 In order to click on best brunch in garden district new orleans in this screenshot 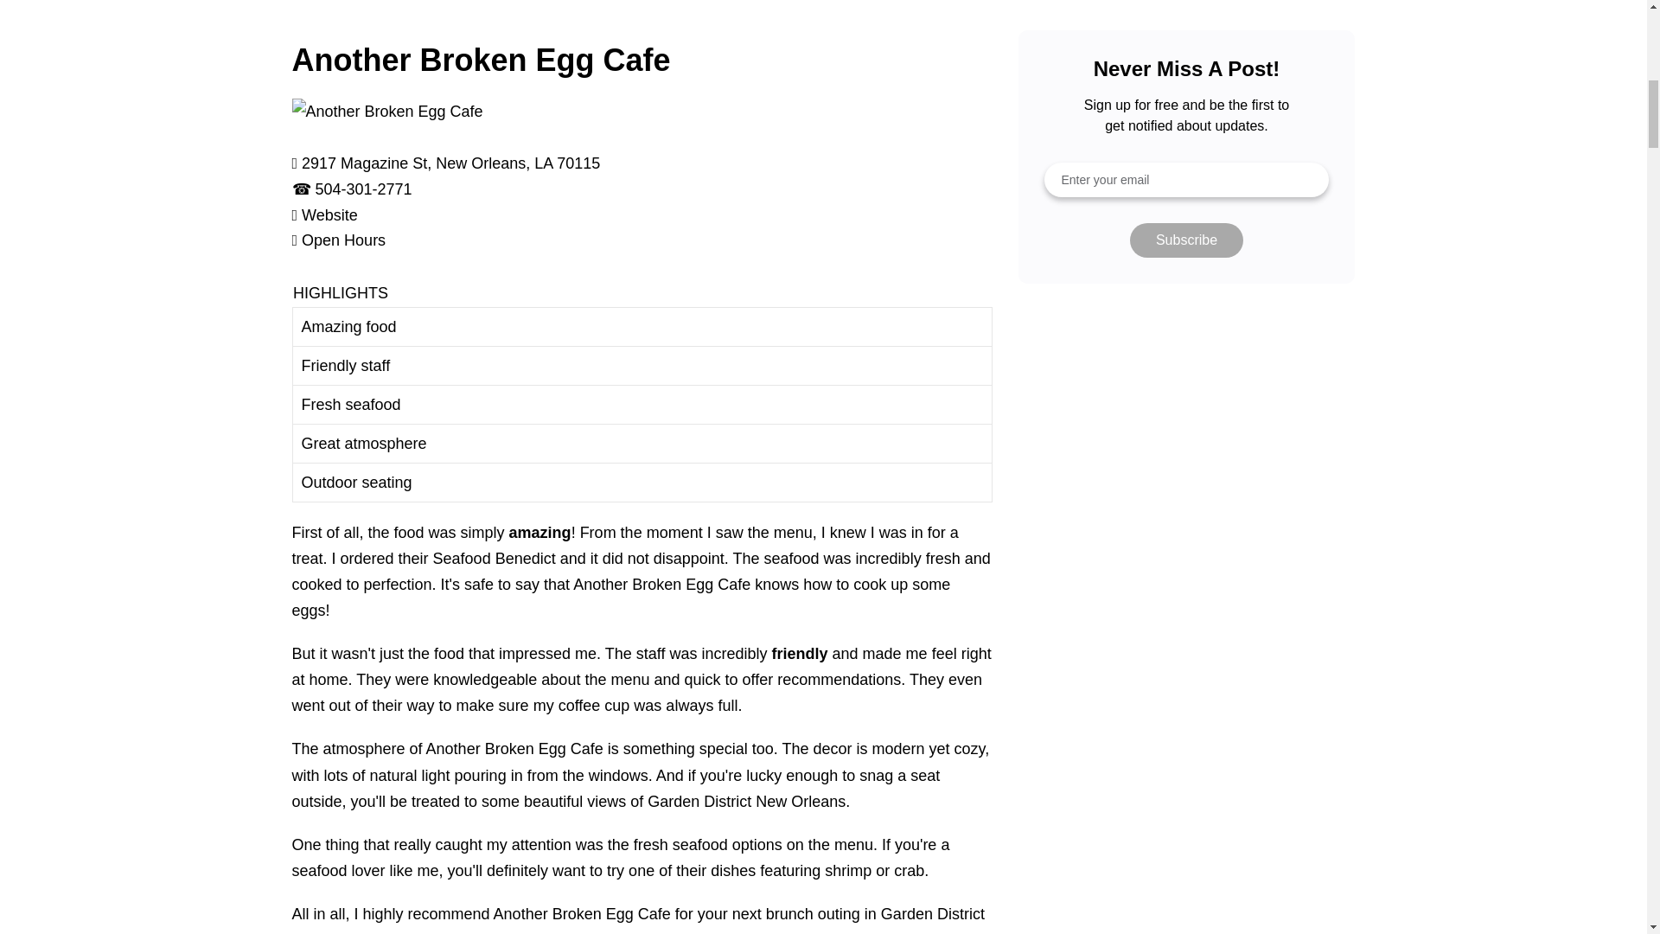, I will do `click(642, 16)`.